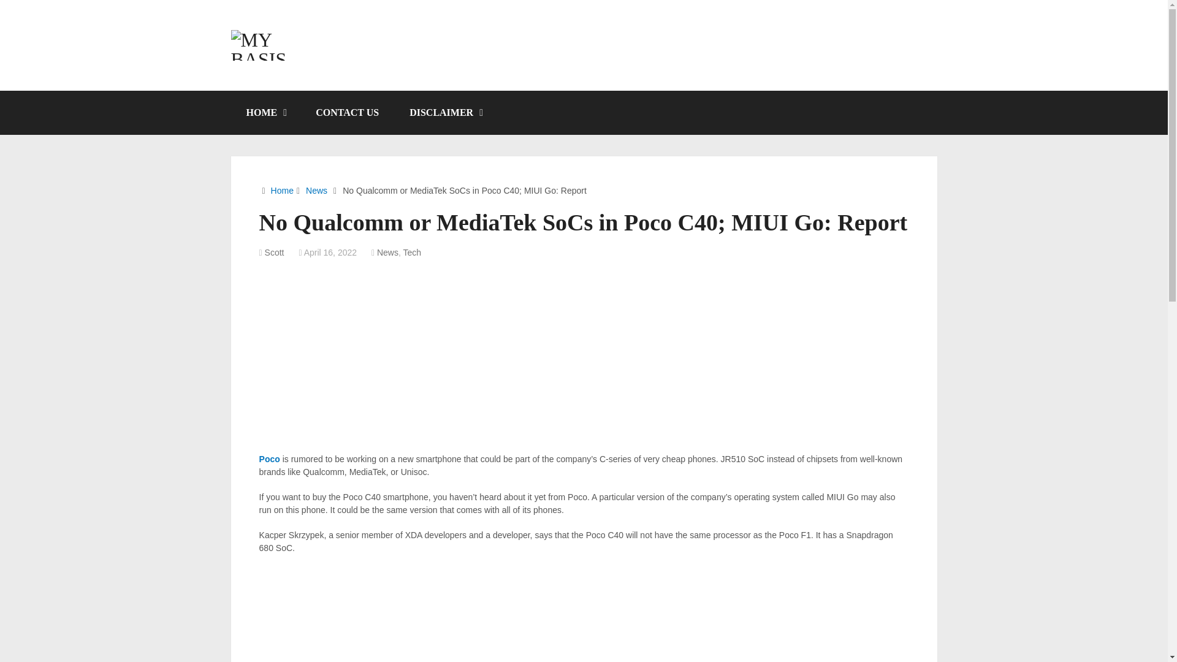 This screenshot has height=662, width=1177. I want to click on DISCLAIMER, so click(445, 113).